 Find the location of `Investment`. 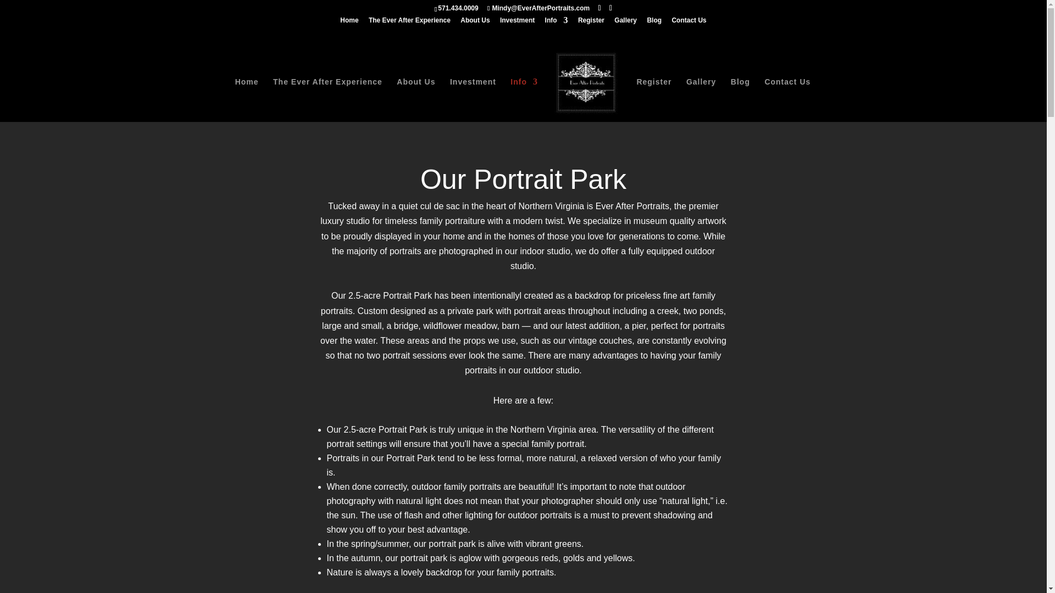

Investment is located at coordinates (518, 23).